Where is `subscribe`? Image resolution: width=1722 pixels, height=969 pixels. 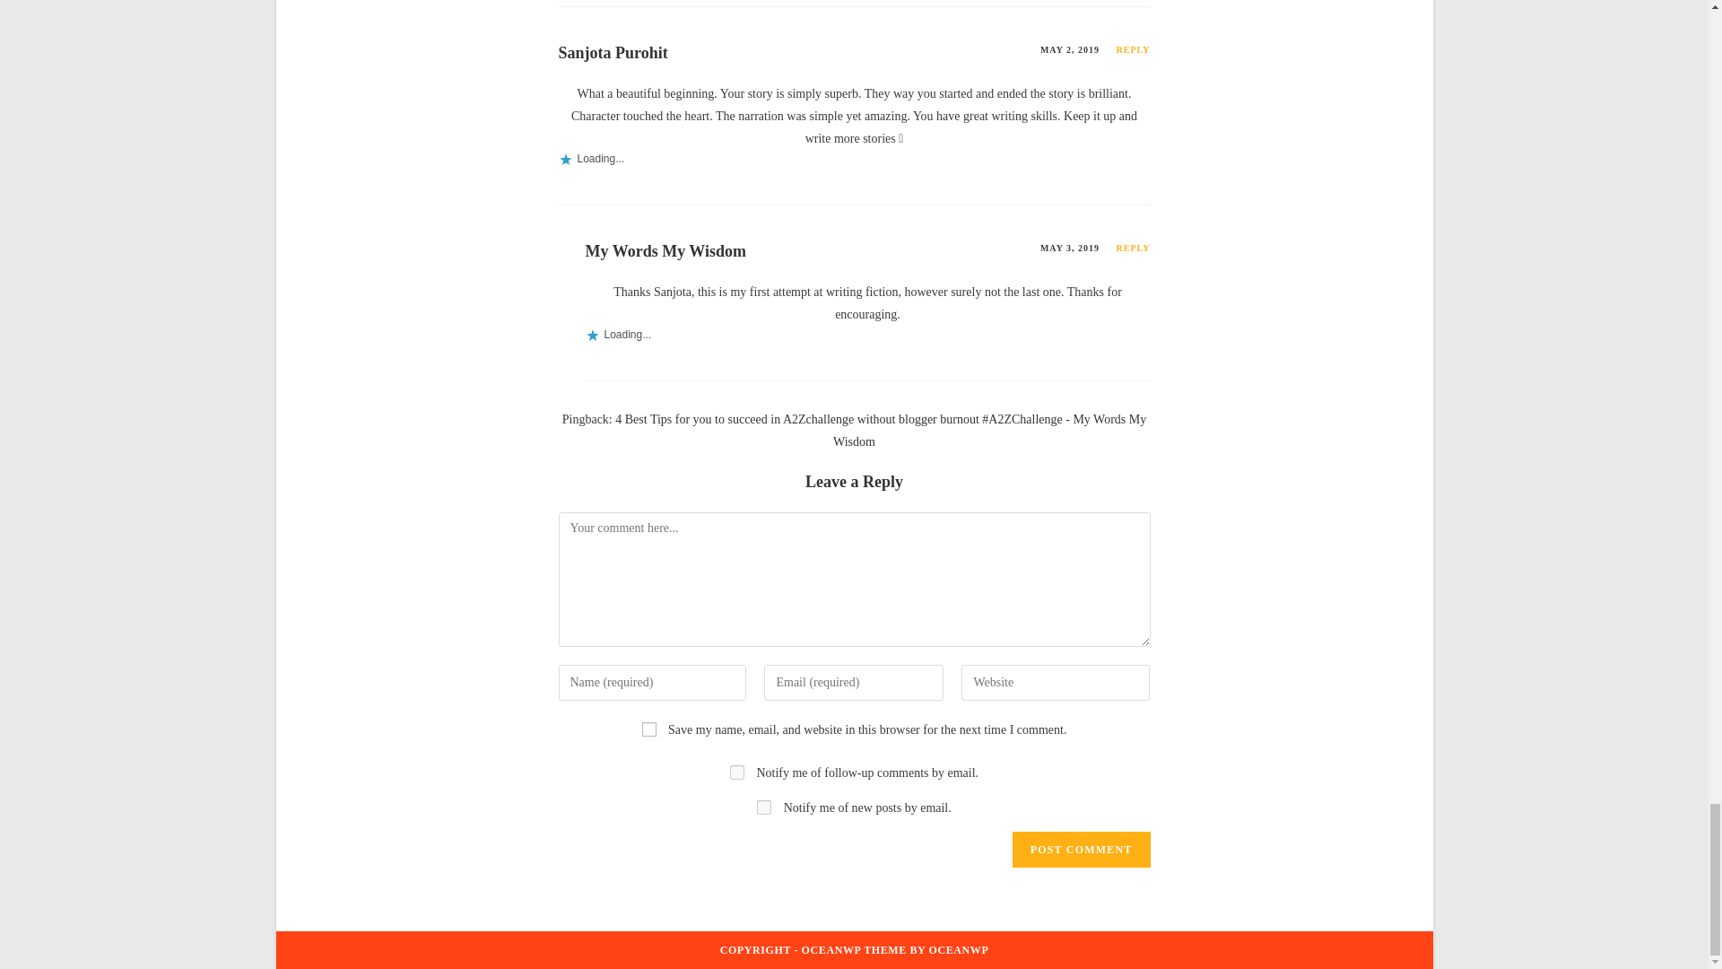 subscribe is located at coordinates (764, 807).